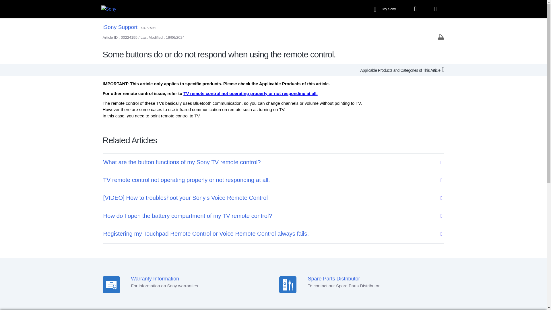  What do you see at coordinates (441, 37) in the screenshot?
I see `Print` at bounding box center [441, 37].